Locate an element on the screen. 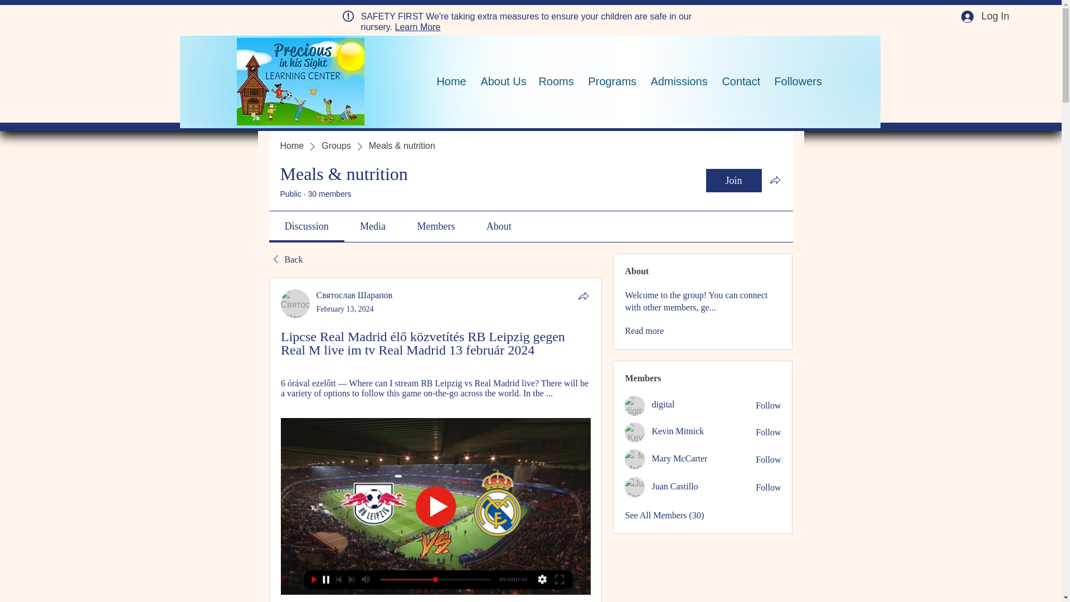 This screenshot has height=602, width=1070. Rooms is located at coordinates (555, 81).